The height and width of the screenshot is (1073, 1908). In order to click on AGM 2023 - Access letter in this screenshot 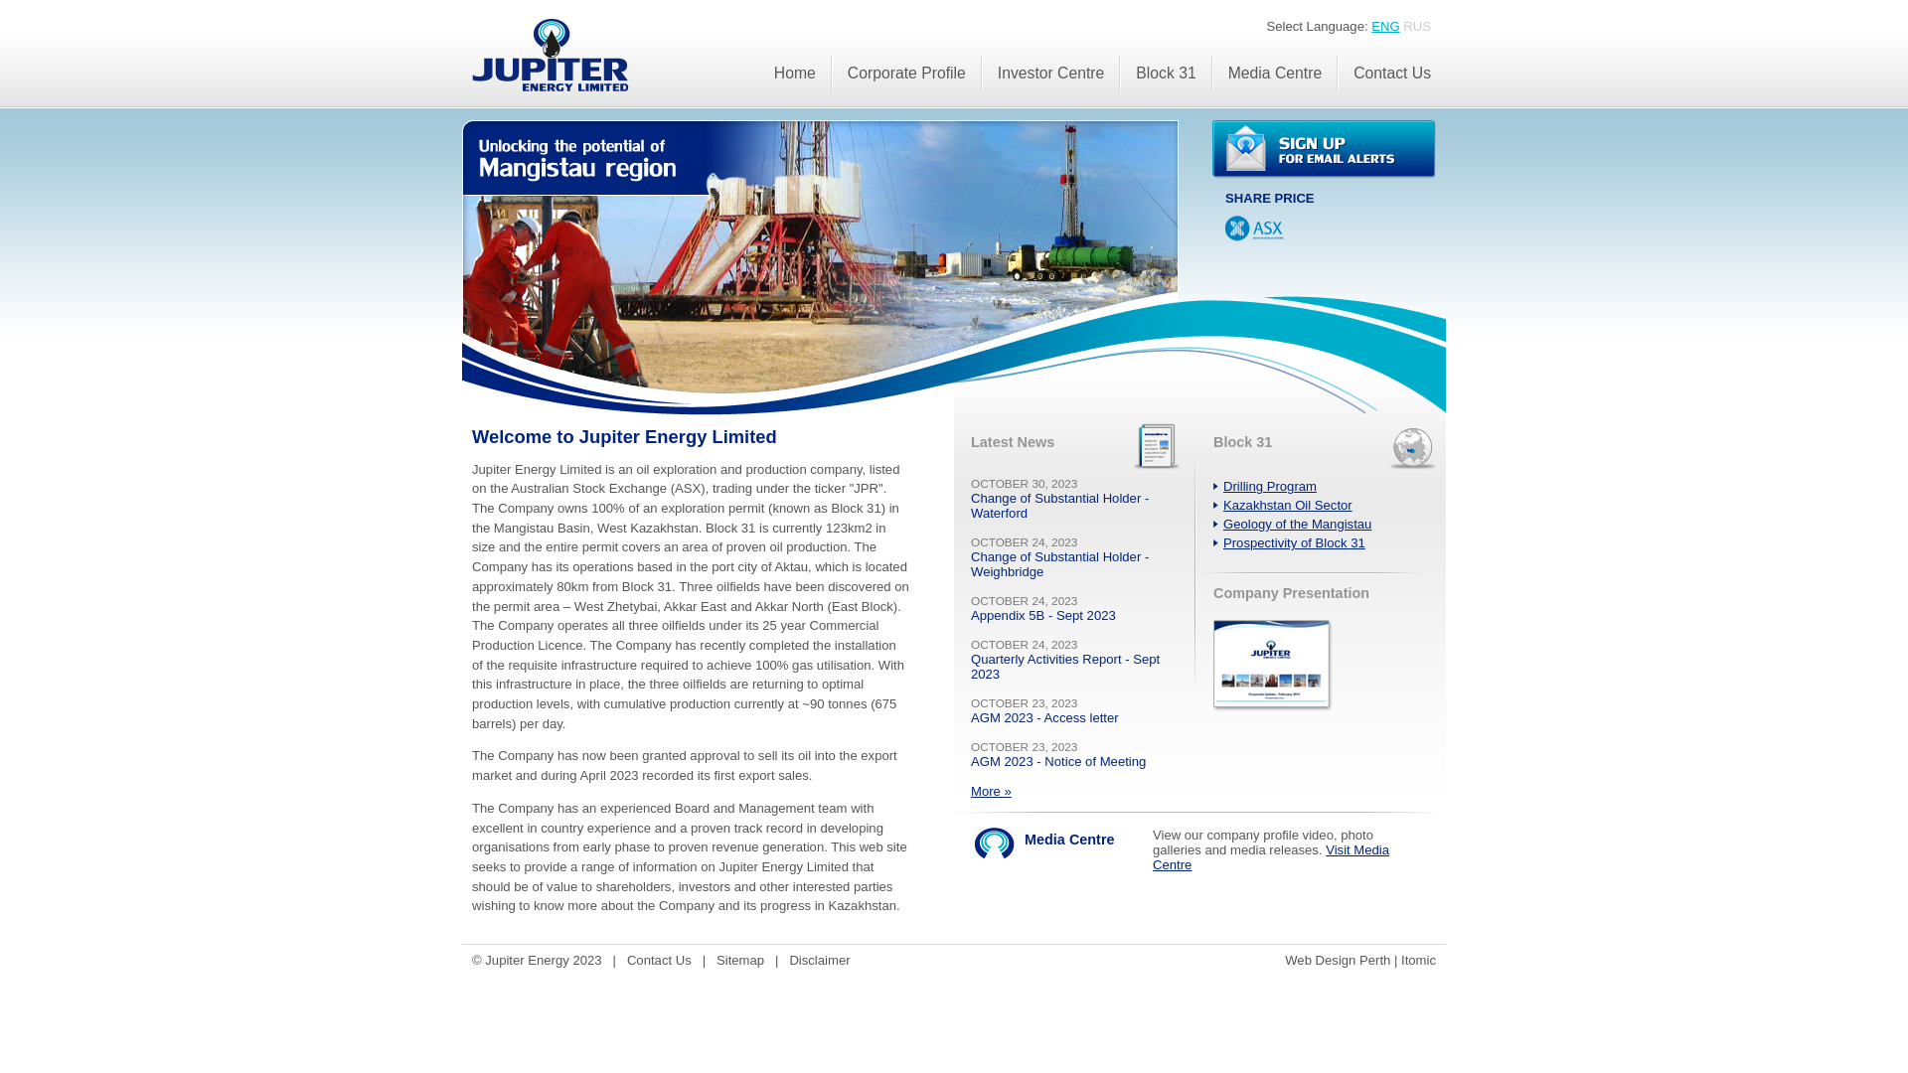, I will do `click(1045, 717)`.